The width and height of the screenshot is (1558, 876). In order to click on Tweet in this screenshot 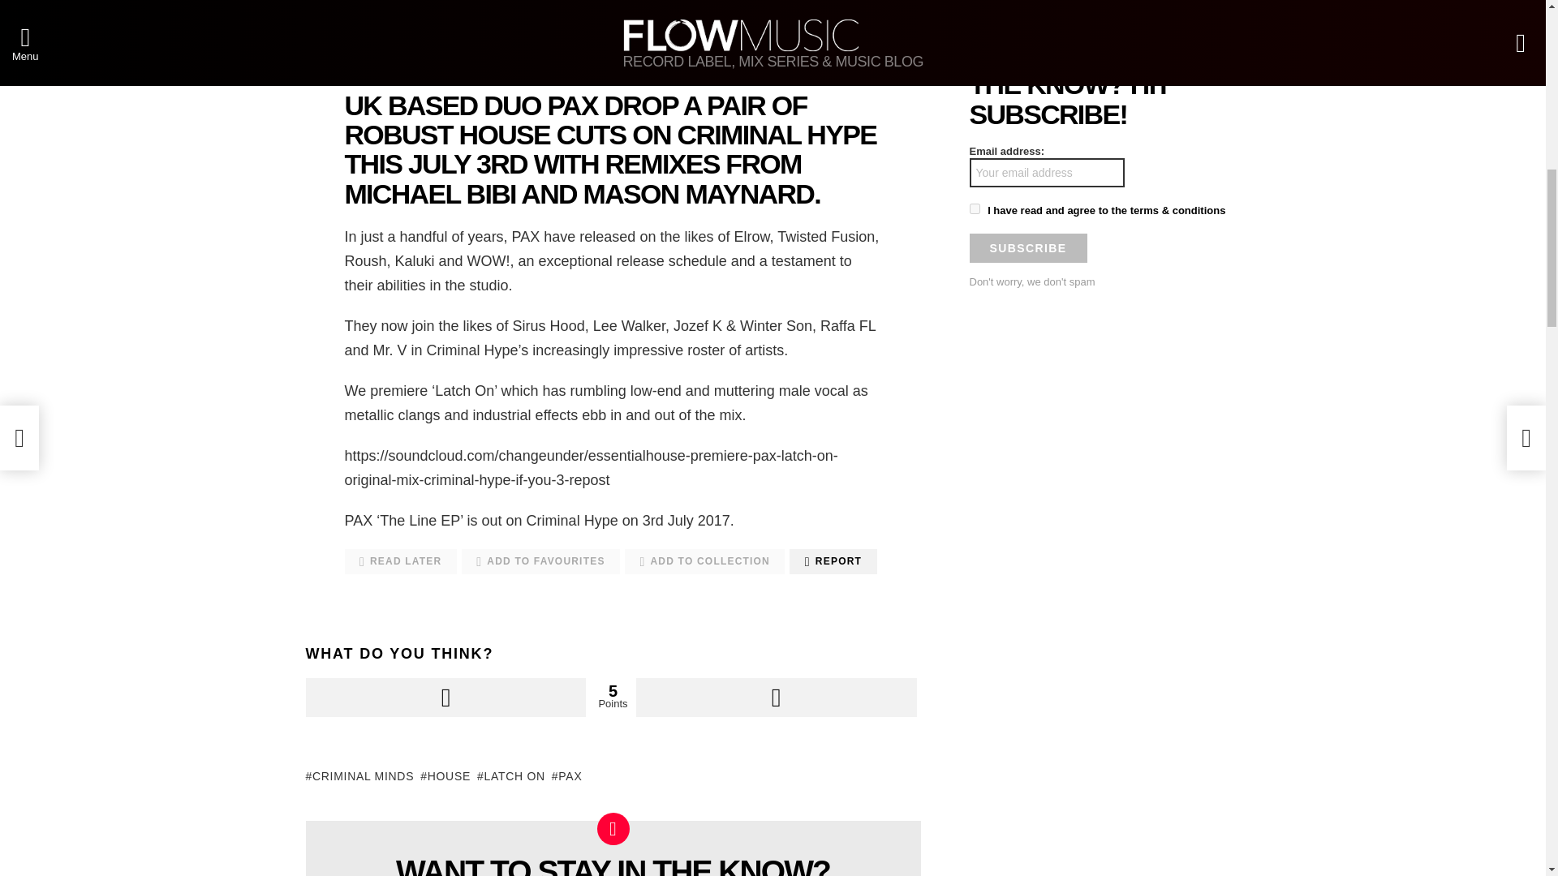, I will do `click(769, 54)`.